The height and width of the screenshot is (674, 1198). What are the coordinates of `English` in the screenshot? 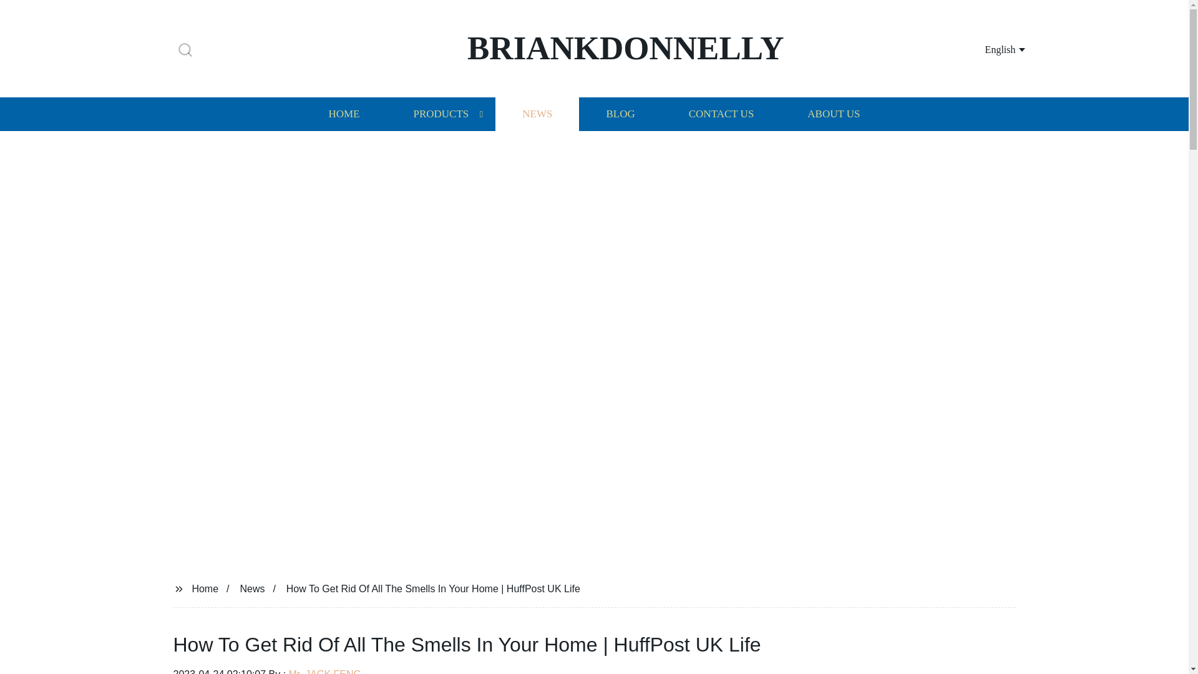 It's located at (990, 49).